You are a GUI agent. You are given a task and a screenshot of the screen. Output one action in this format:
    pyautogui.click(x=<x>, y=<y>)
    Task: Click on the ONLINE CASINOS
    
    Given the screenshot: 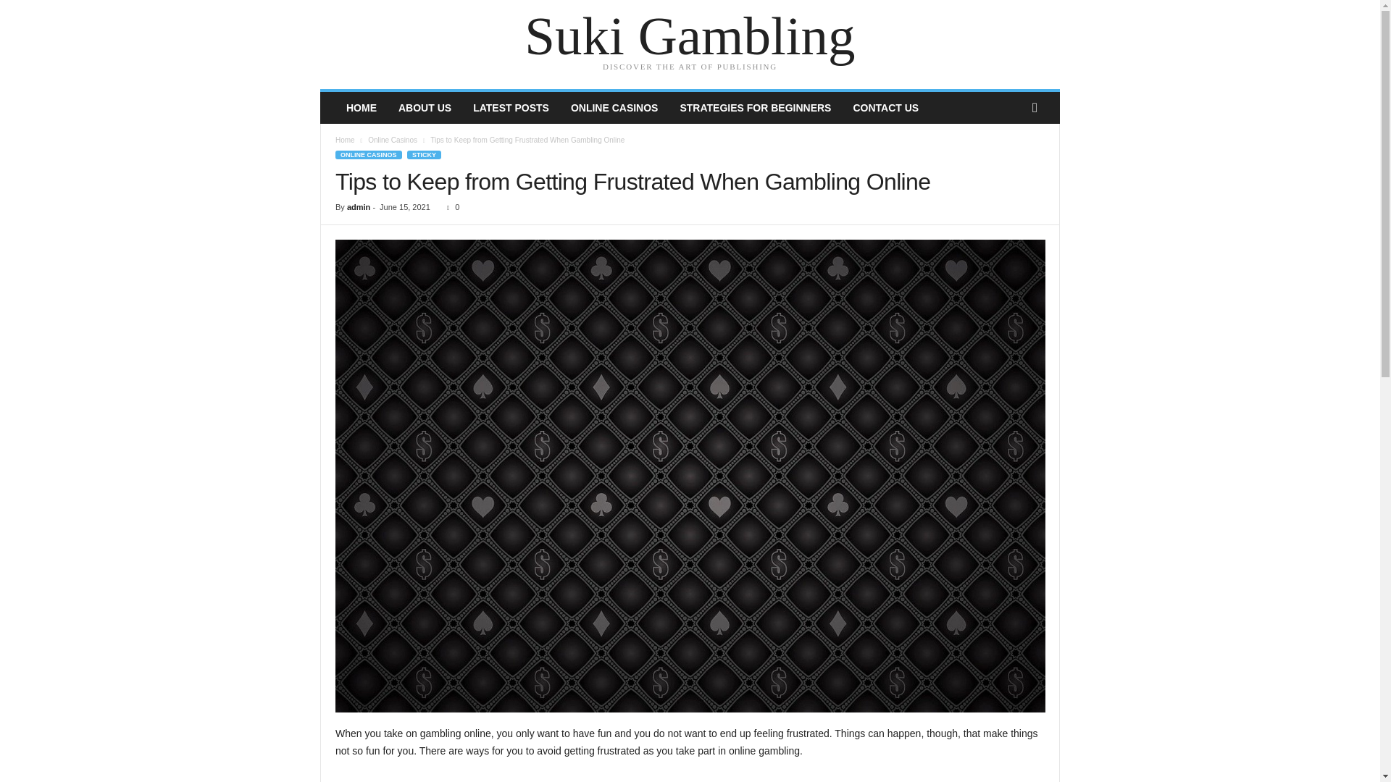 What is the action you would take?
    pyautogui.click(x=368, y=155)
    